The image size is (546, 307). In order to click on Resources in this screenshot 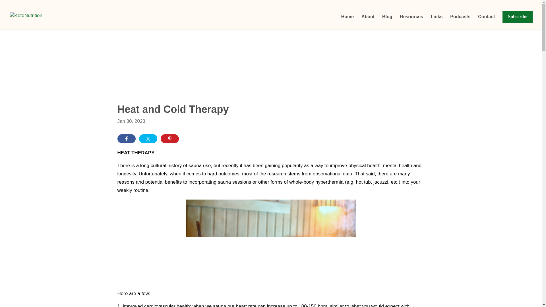, I will do `click(411, 22)`.